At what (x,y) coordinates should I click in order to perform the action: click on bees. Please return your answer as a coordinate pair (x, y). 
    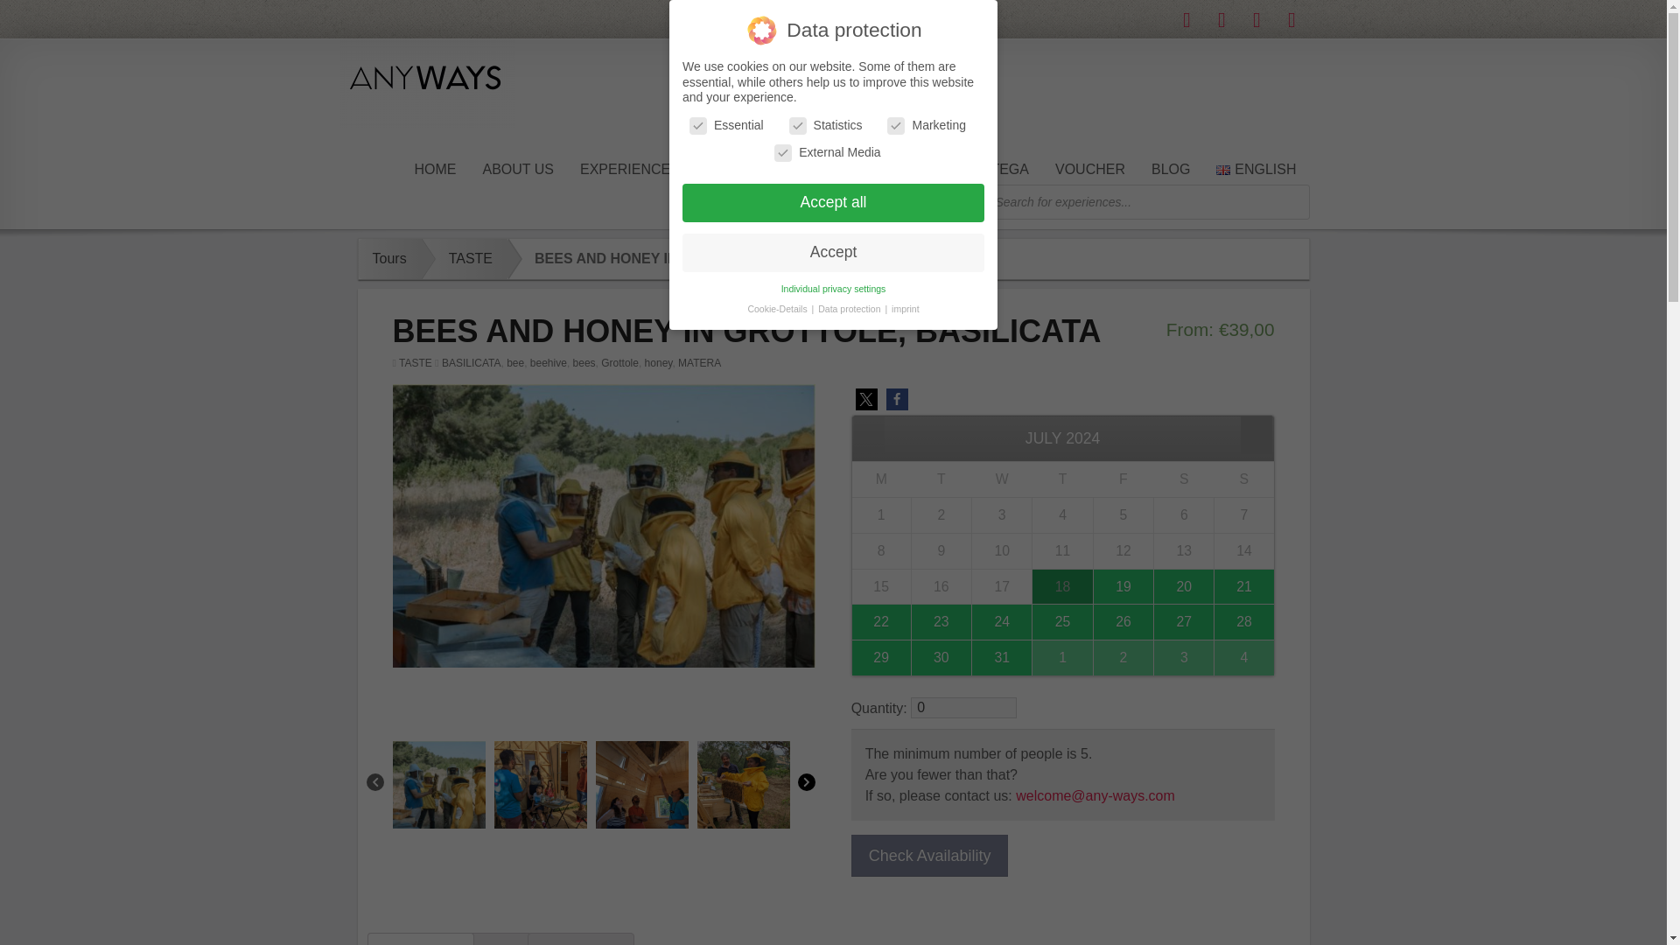
    Looking at the image, I should click on (584, 363).